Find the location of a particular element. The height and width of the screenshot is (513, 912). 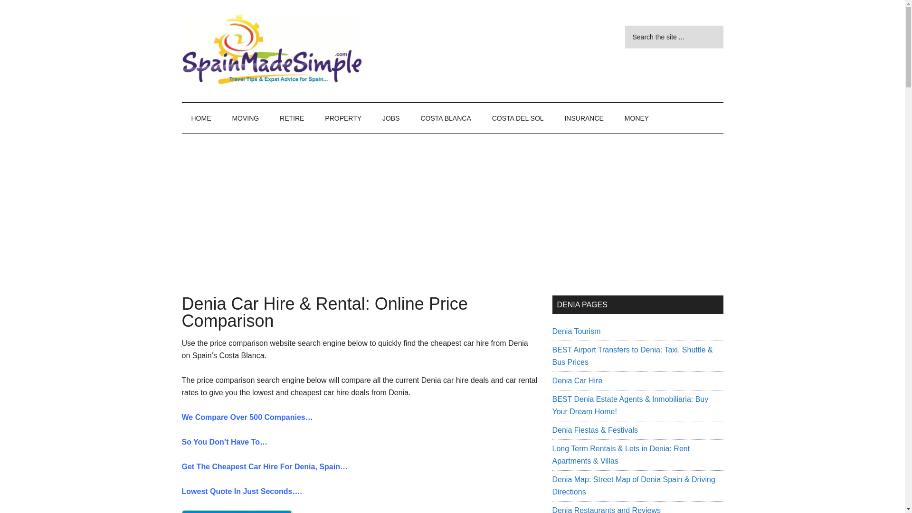

MONEY is located at coordinates (636, 118).